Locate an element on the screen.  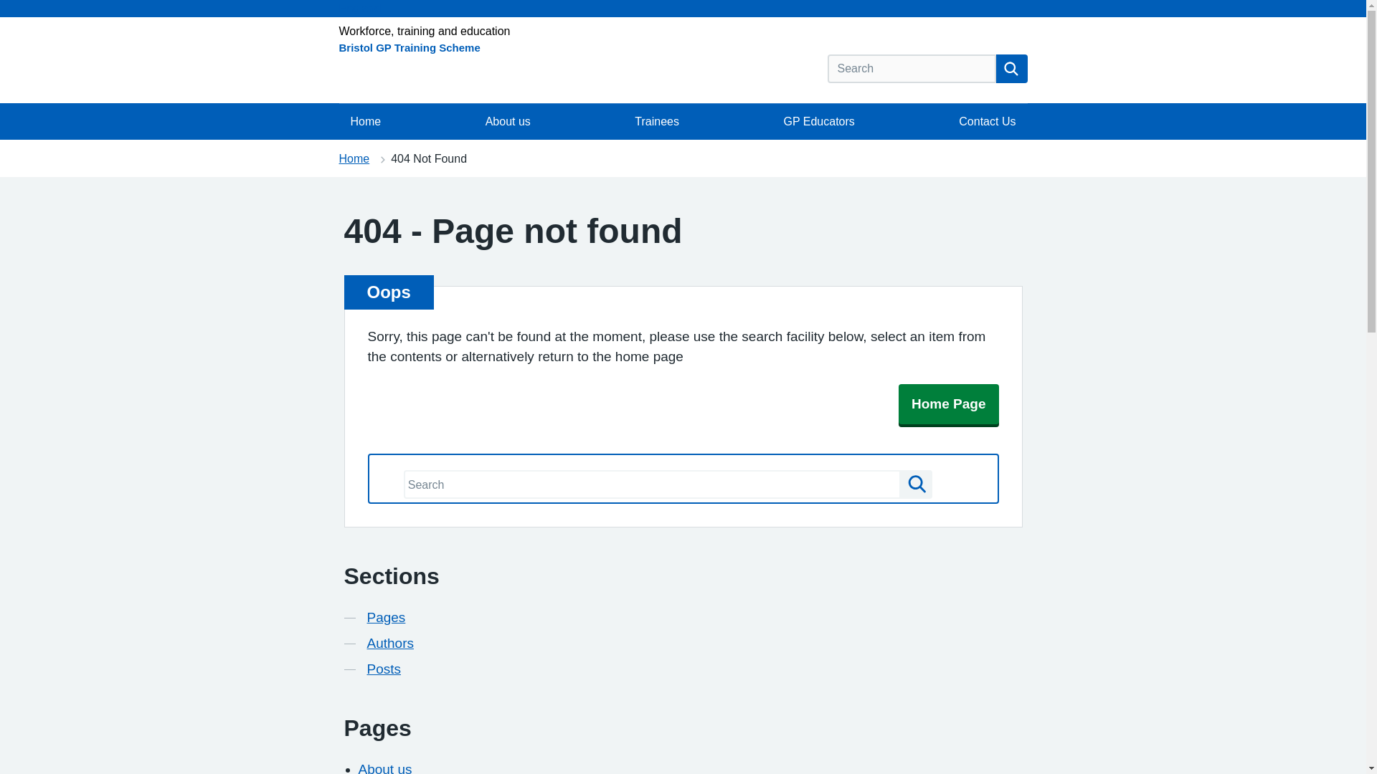
Workforce, training and education is located at coordinates (424, 30).